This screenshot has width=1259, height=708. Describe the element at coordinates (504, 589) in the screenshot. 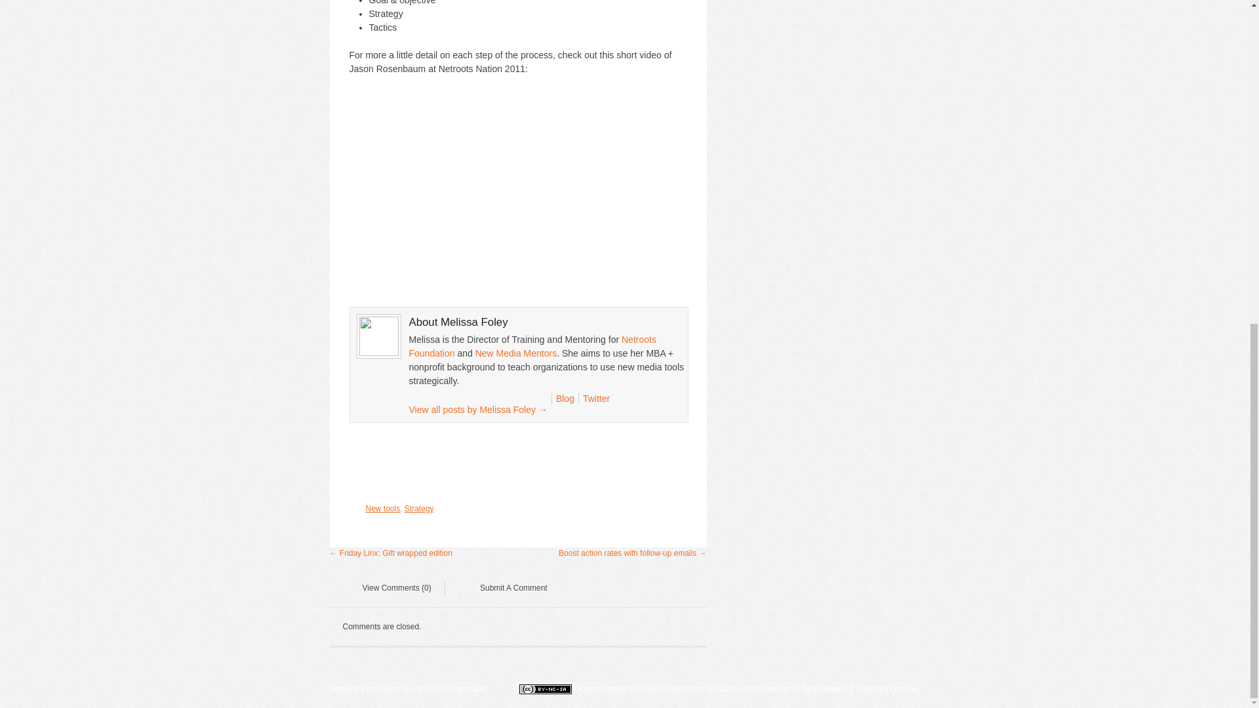

I see `Submit A Comment` at that location.